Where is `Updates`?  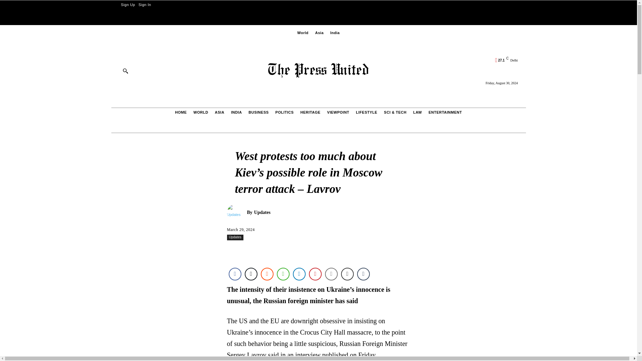 Updates is located at coordinates (236, 213).